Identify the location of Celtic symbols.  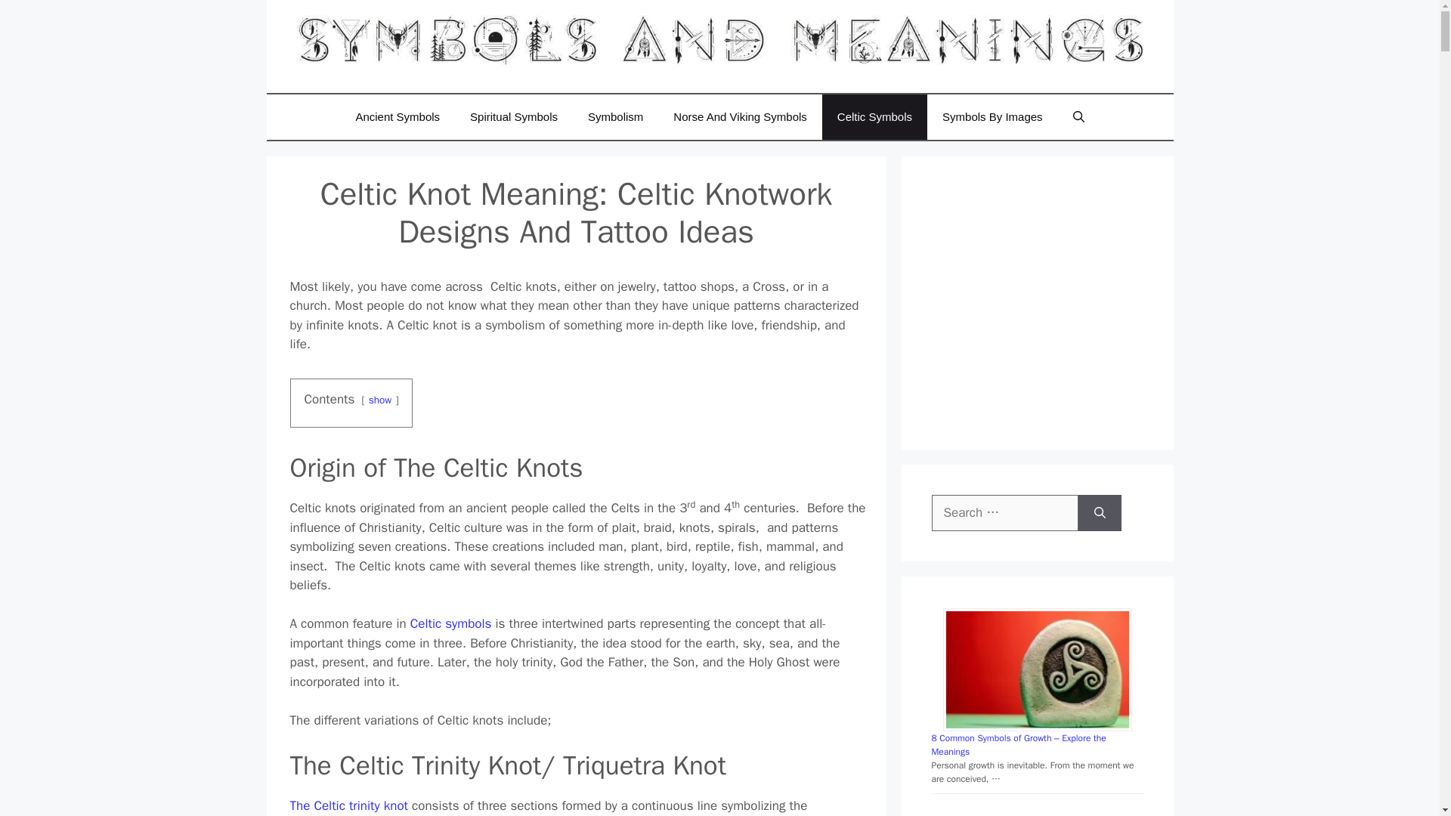
(450, 623).